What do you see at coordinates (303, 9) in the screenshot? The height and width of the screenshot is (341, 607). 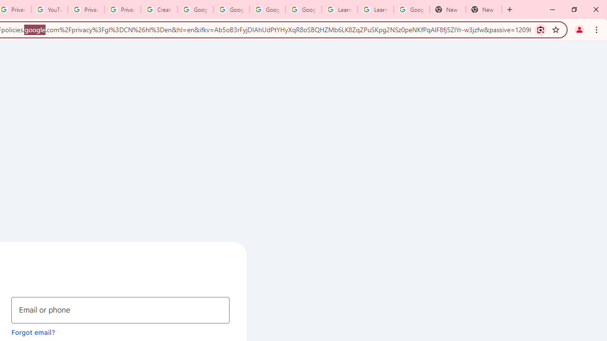 I see `Google Account Help` at bounding box center [303, 9].